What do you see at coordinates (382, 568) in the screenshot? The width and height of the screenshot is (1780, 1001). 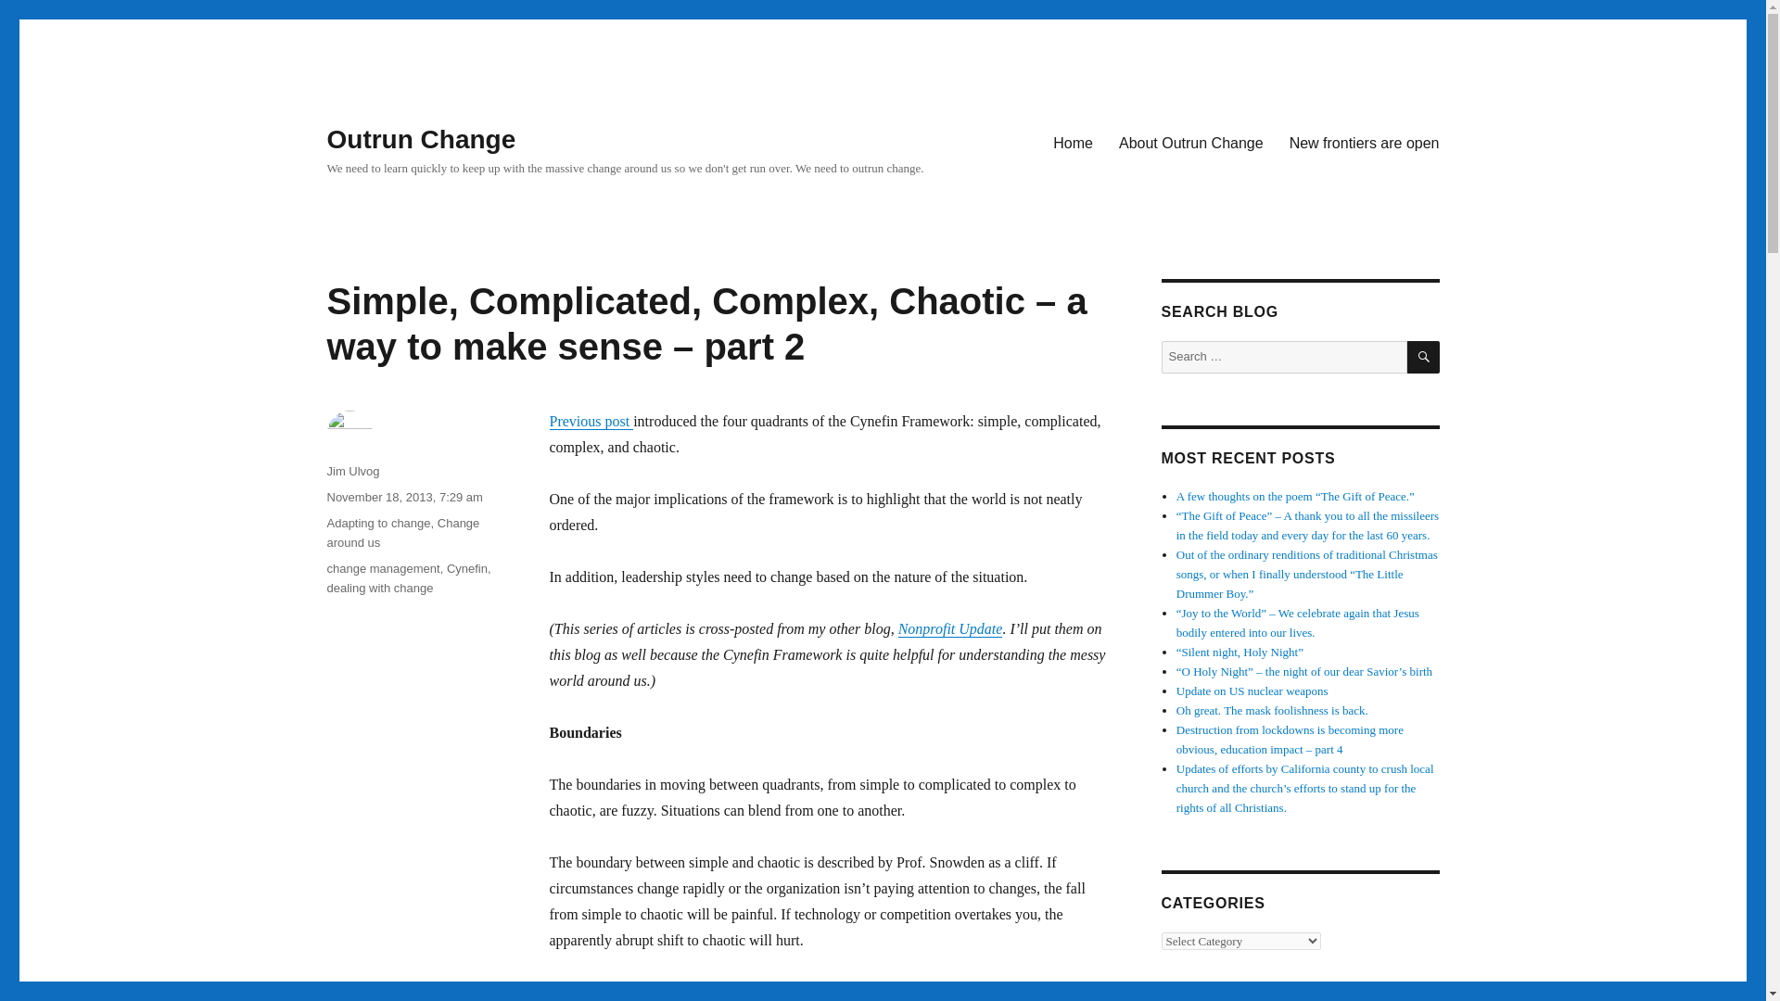 I see `change management` at bounding box center [382, 568].